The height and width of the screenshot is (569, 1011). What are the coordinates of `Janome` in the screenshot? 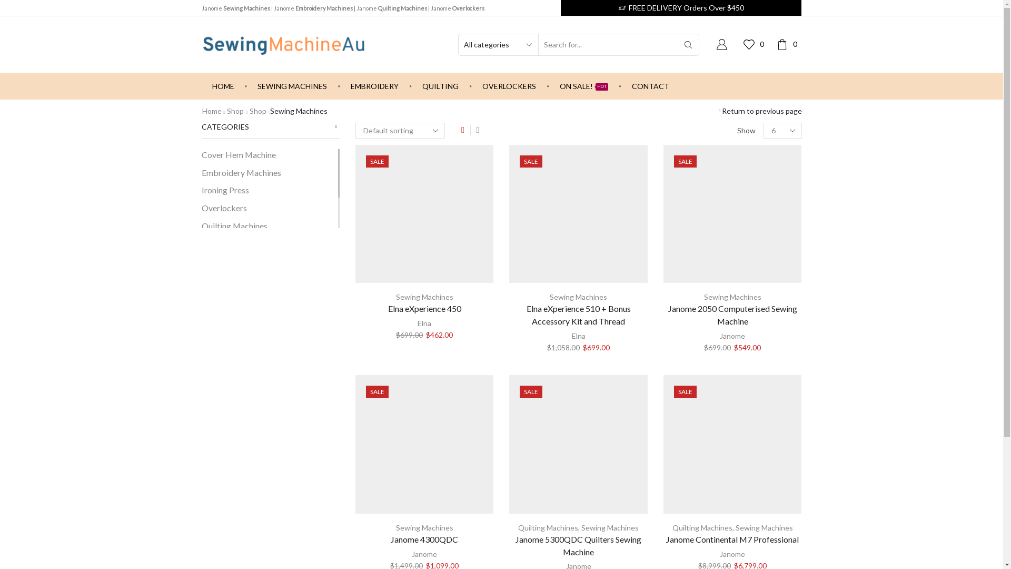 It's located at (732, 554).